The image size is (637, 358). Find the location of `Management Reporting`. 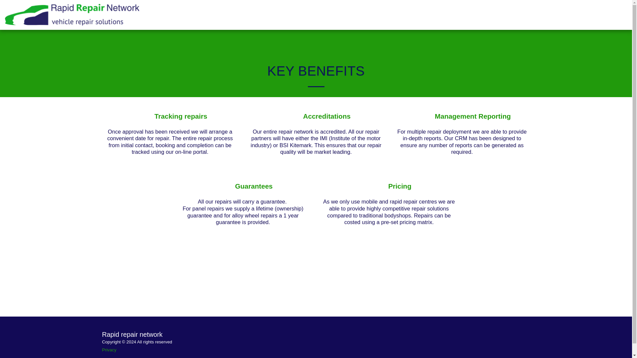

Management Reporting is located at coordinates (473, 117).